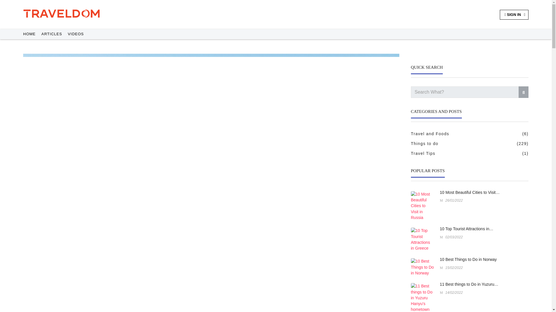  What do you see at coordinates (76, 34) in the screenshot?
I see `VIDEOS` at bounding box center [76, 34].